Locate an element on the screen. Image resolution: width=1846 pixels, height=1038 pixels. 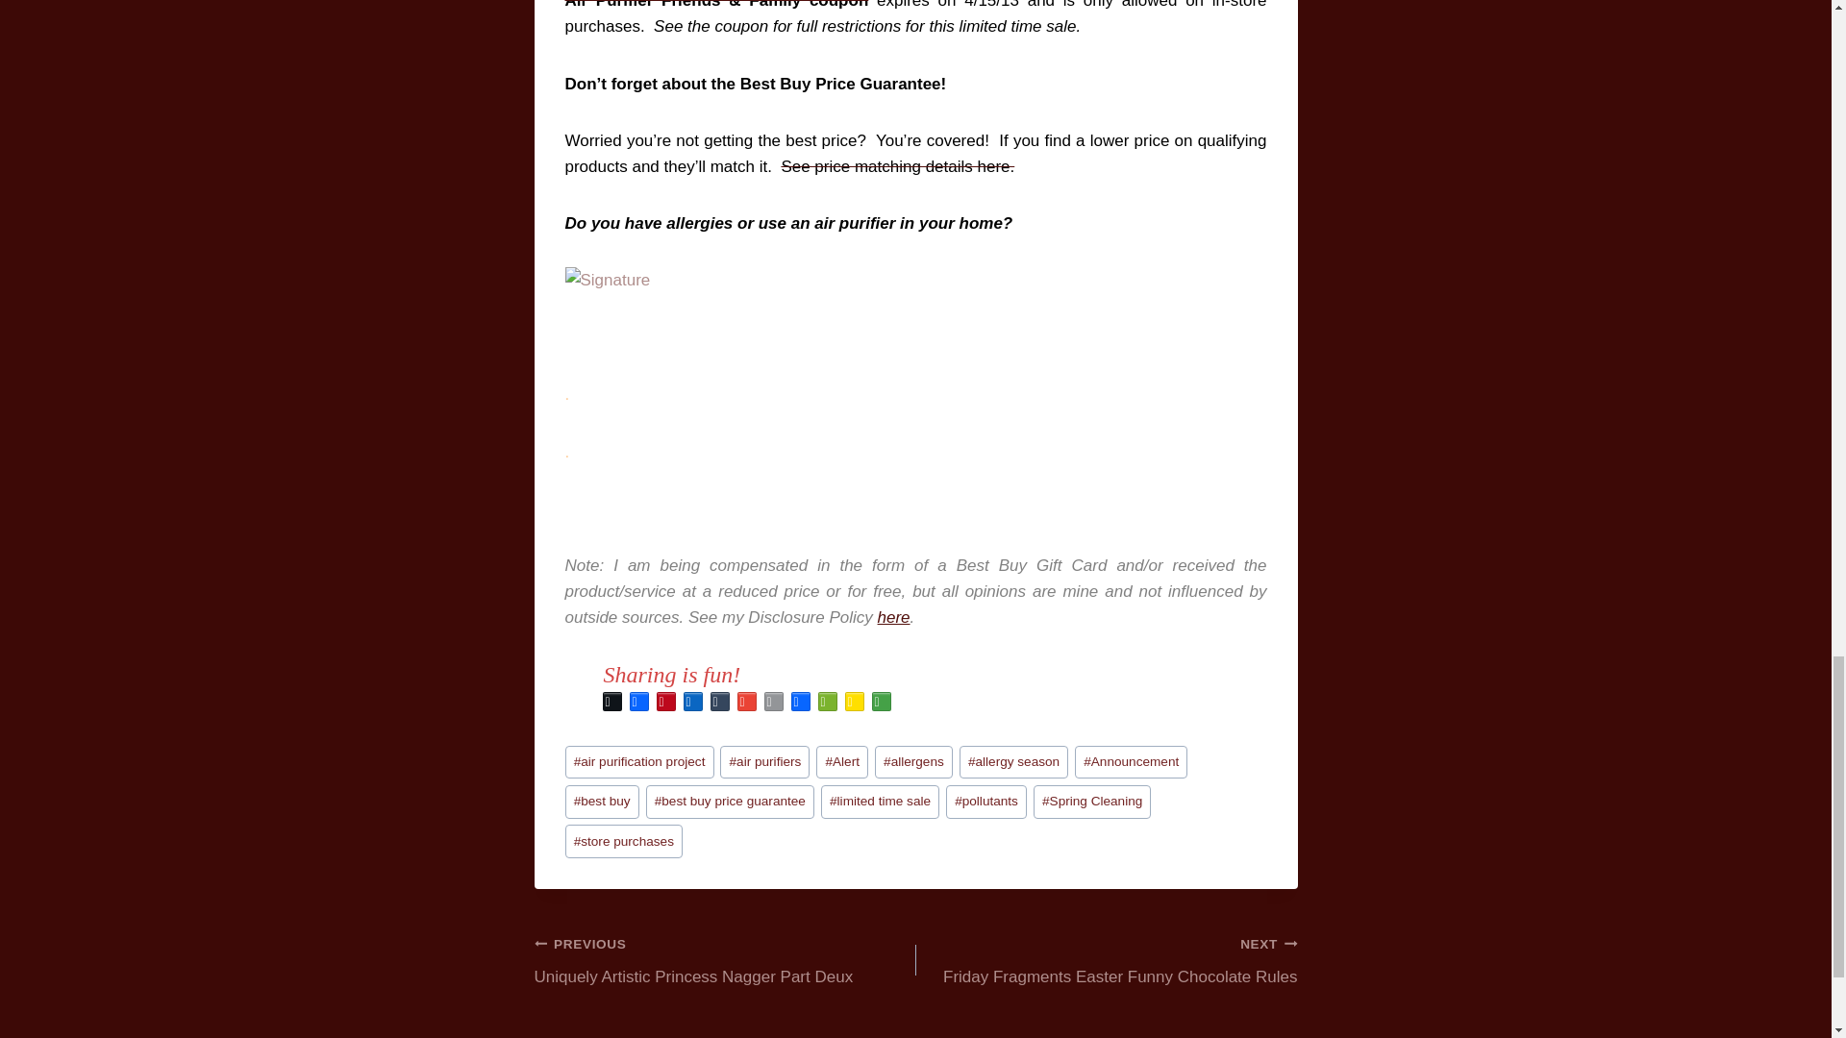
Email This is located at coordinates (772, 702).